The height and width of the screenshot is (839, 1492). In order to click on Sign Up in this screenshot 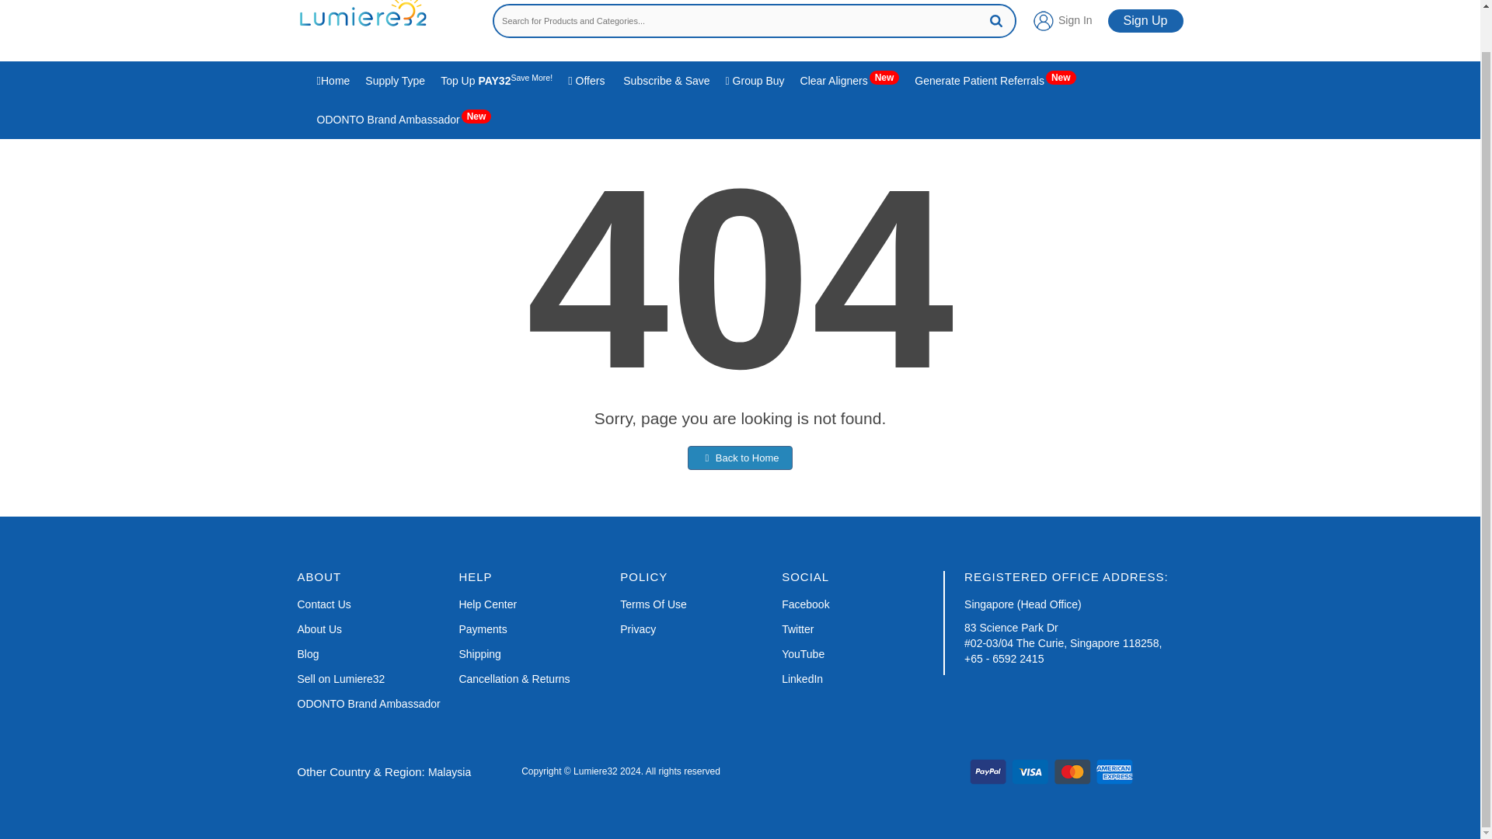, I will do `click(1145, 20)`.